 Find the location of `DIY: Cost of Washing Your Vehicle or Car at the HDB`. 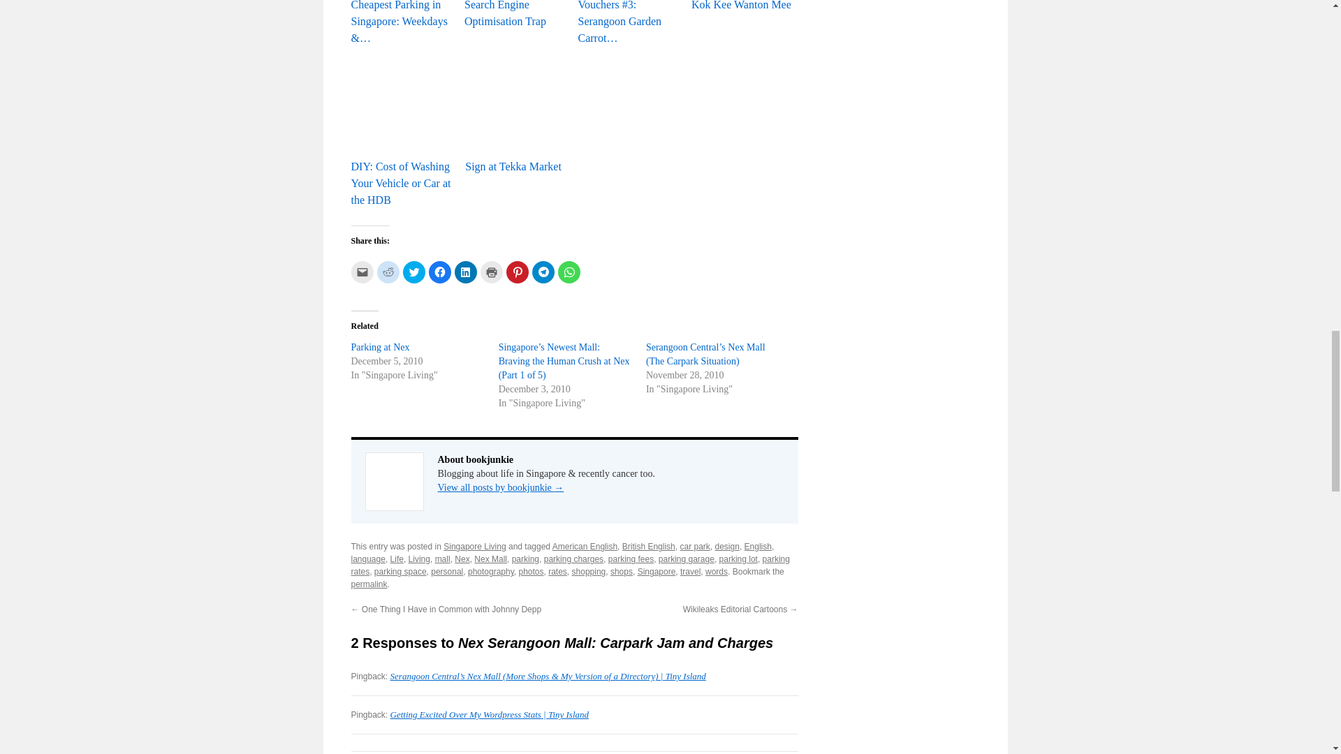

DIY: Cost of Washing Your Vehicle or Car at the HDB is located at coordinates (404, 131).